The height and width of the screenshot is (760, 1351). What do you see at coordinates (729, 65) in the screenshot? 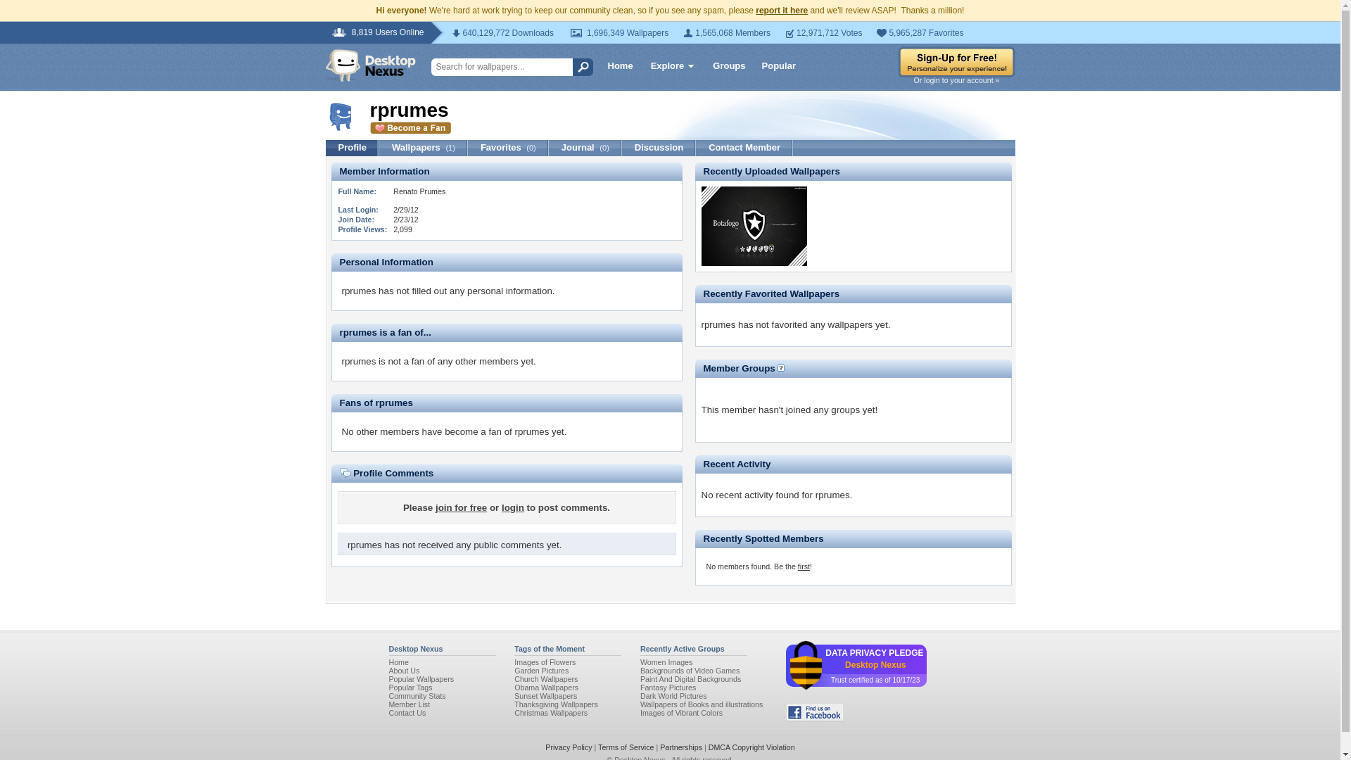
I see `Groups` at bounding box center [729, 65].